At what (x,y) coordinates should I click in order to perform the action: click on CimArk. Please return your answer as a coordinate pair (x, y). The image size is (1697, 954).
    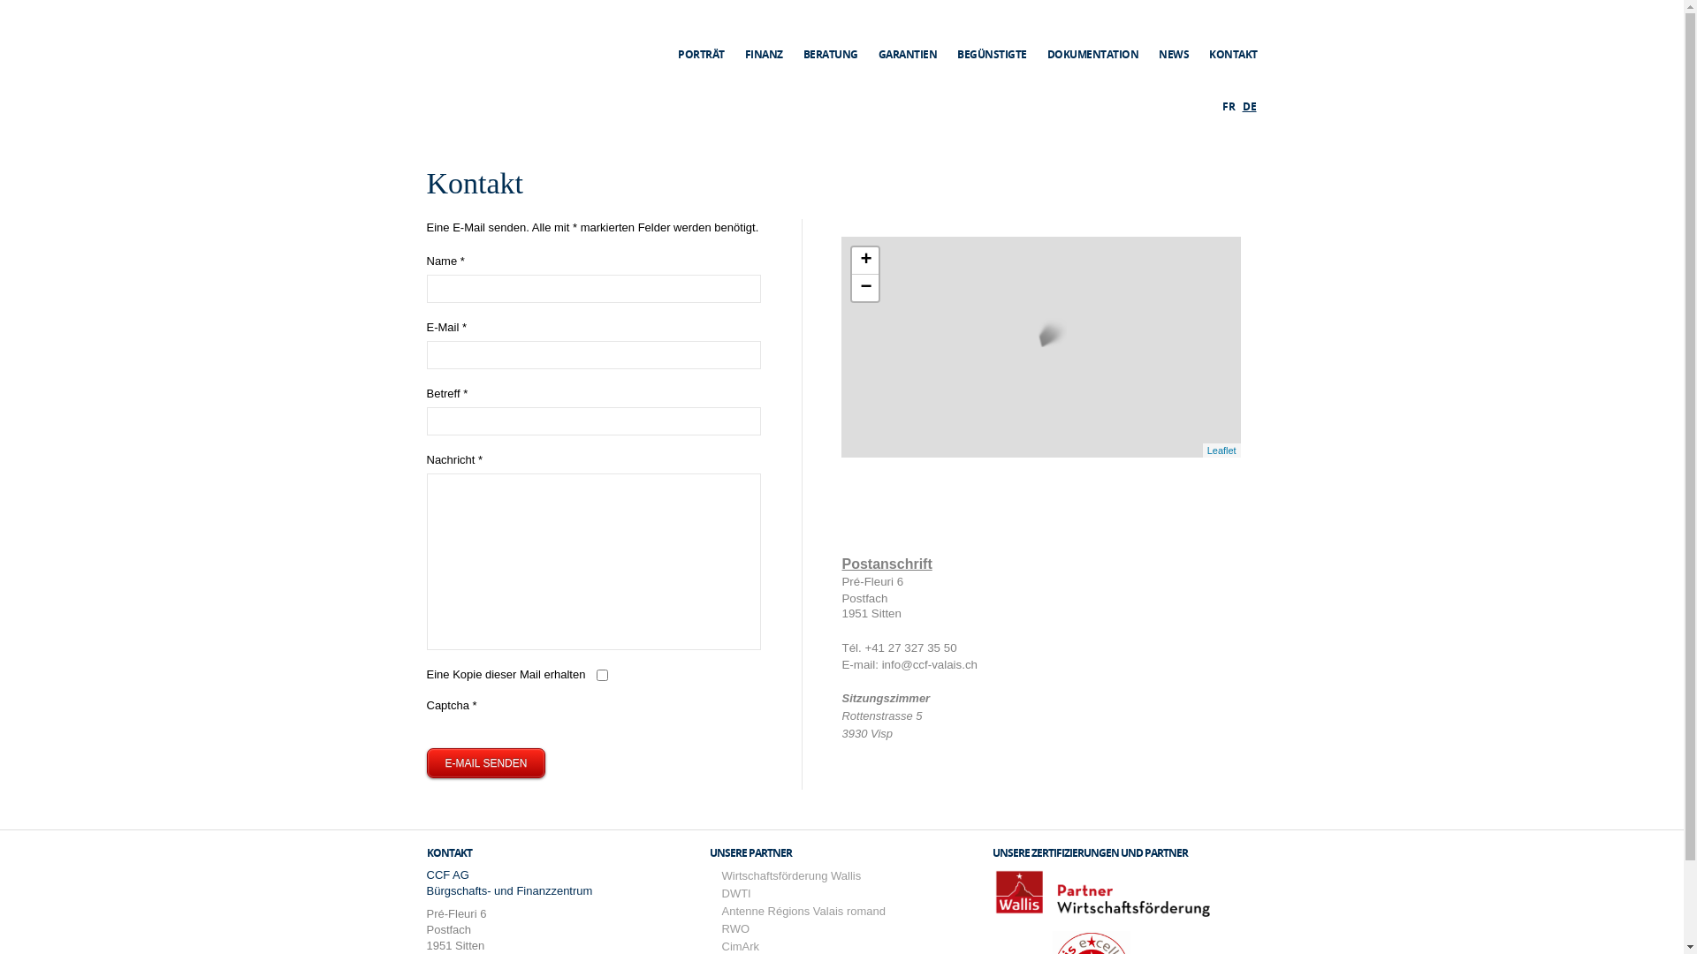
    Looking at the image, I should click on (741, 947).